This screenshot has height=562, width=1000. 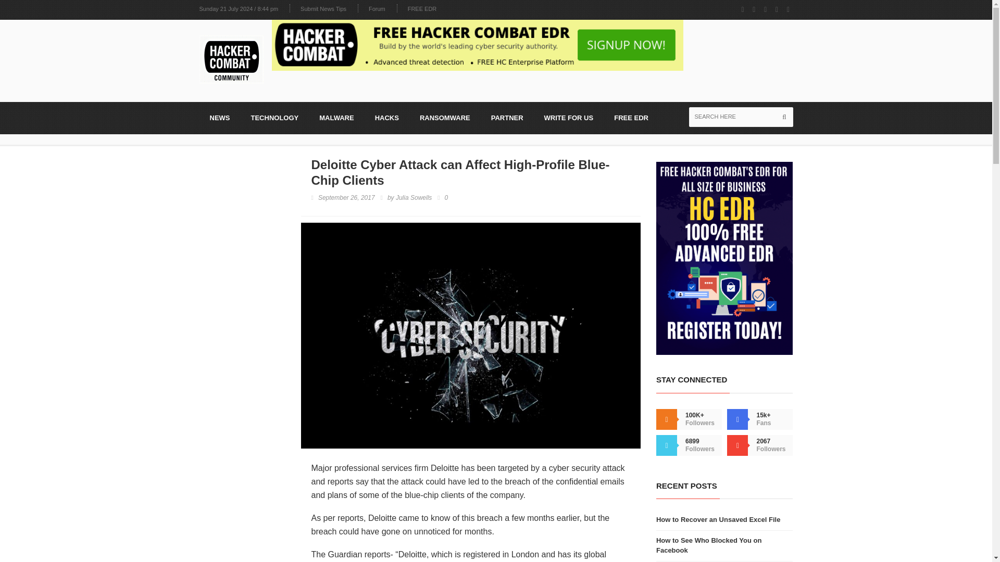 I want to click on Posts by Julia Sowells, so click(x=414, y=198).